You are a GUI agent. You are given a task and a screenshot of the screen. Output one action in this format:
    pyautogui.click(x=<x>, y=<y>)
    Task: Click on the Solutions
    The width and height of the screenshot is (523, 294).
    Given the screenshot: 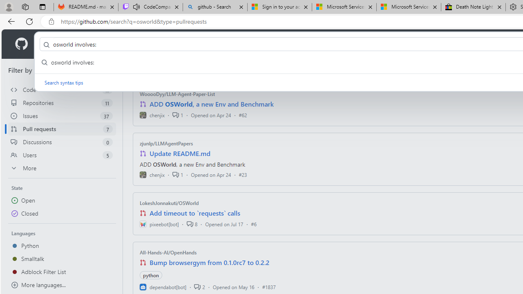 What is the action you would take?
    pyautogui.click(x=92, y=44)
    